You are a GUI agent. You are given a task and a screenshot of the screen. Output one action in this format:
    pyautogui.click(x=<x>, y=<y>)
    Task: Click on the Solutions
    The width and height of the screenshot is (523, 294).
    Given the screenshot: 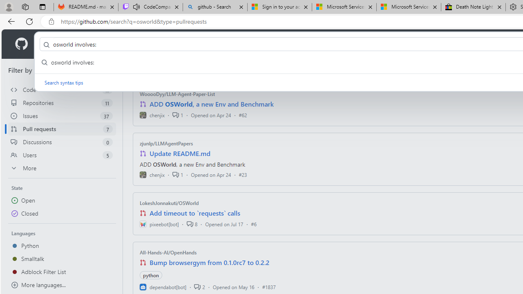 What is the action you would take?
    pyautogui.click(x=92, y=44)
    